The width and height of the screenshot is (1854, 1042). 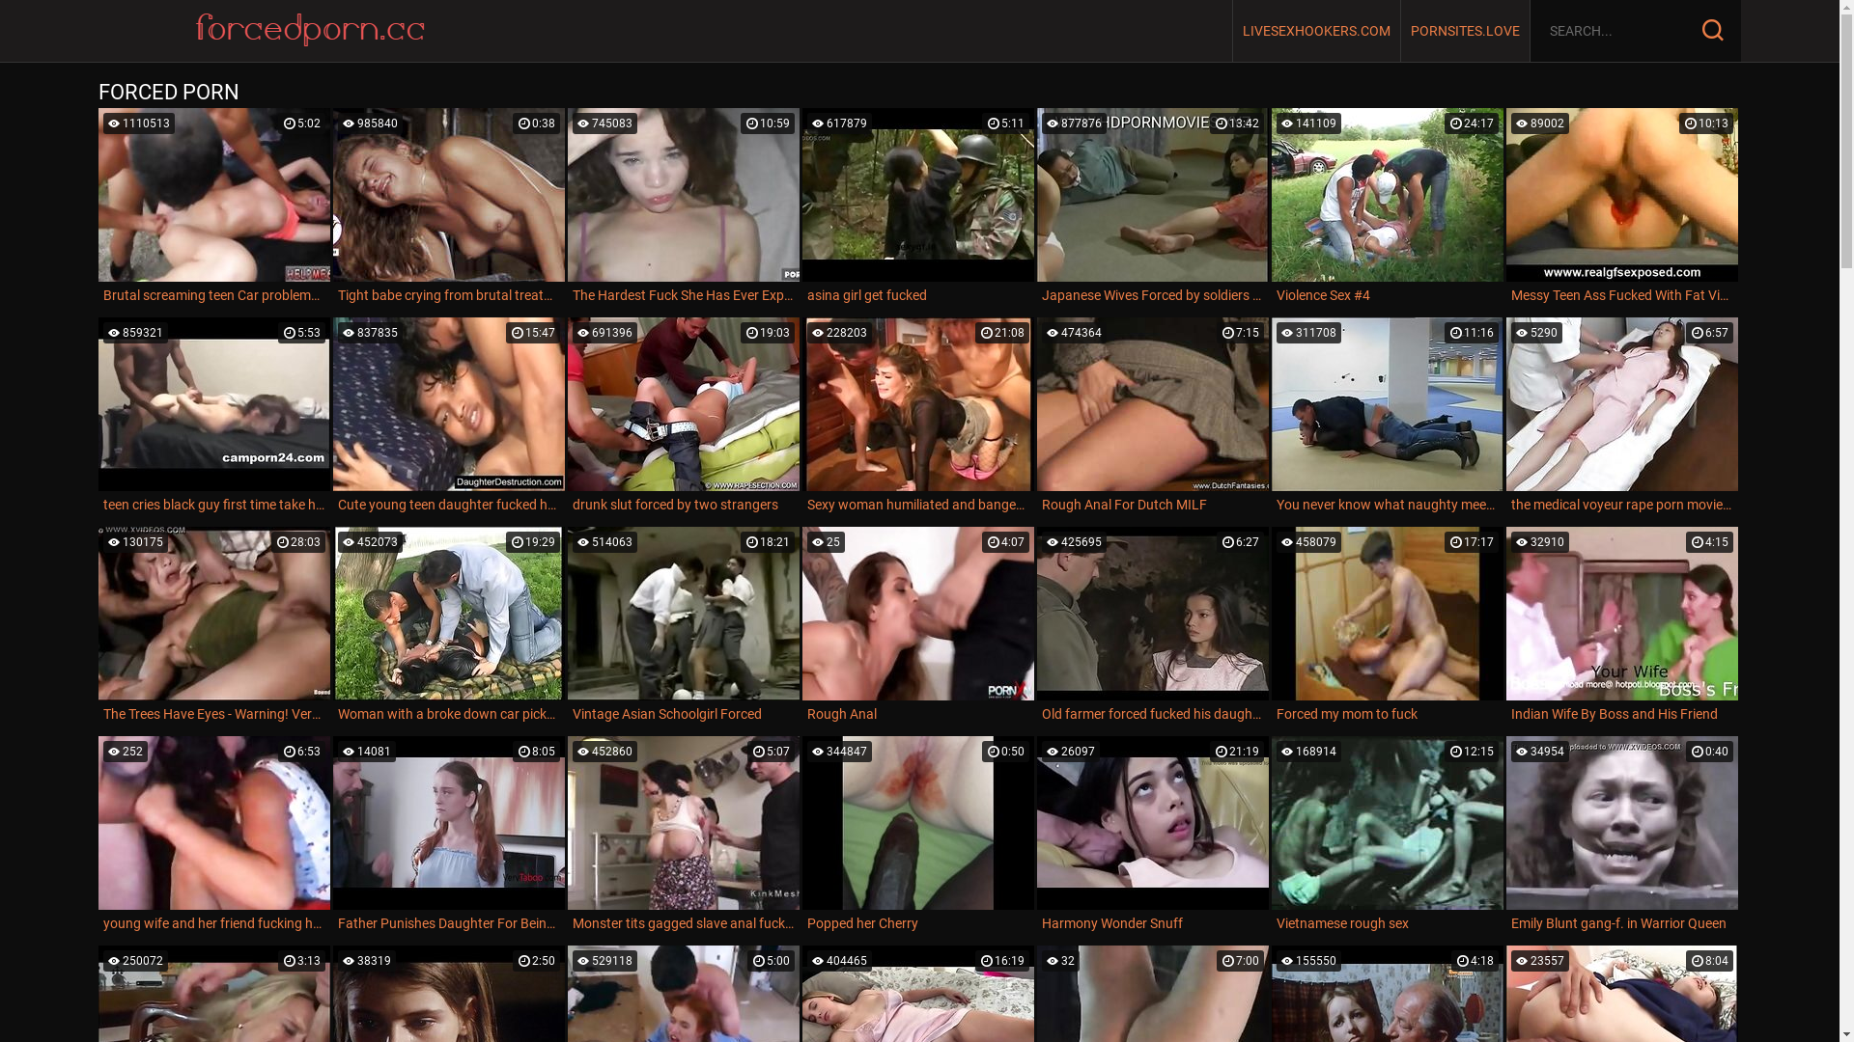 I want to click on 19:03
691396
drunk slut forced by two strangers, so click(x=684, y=419).